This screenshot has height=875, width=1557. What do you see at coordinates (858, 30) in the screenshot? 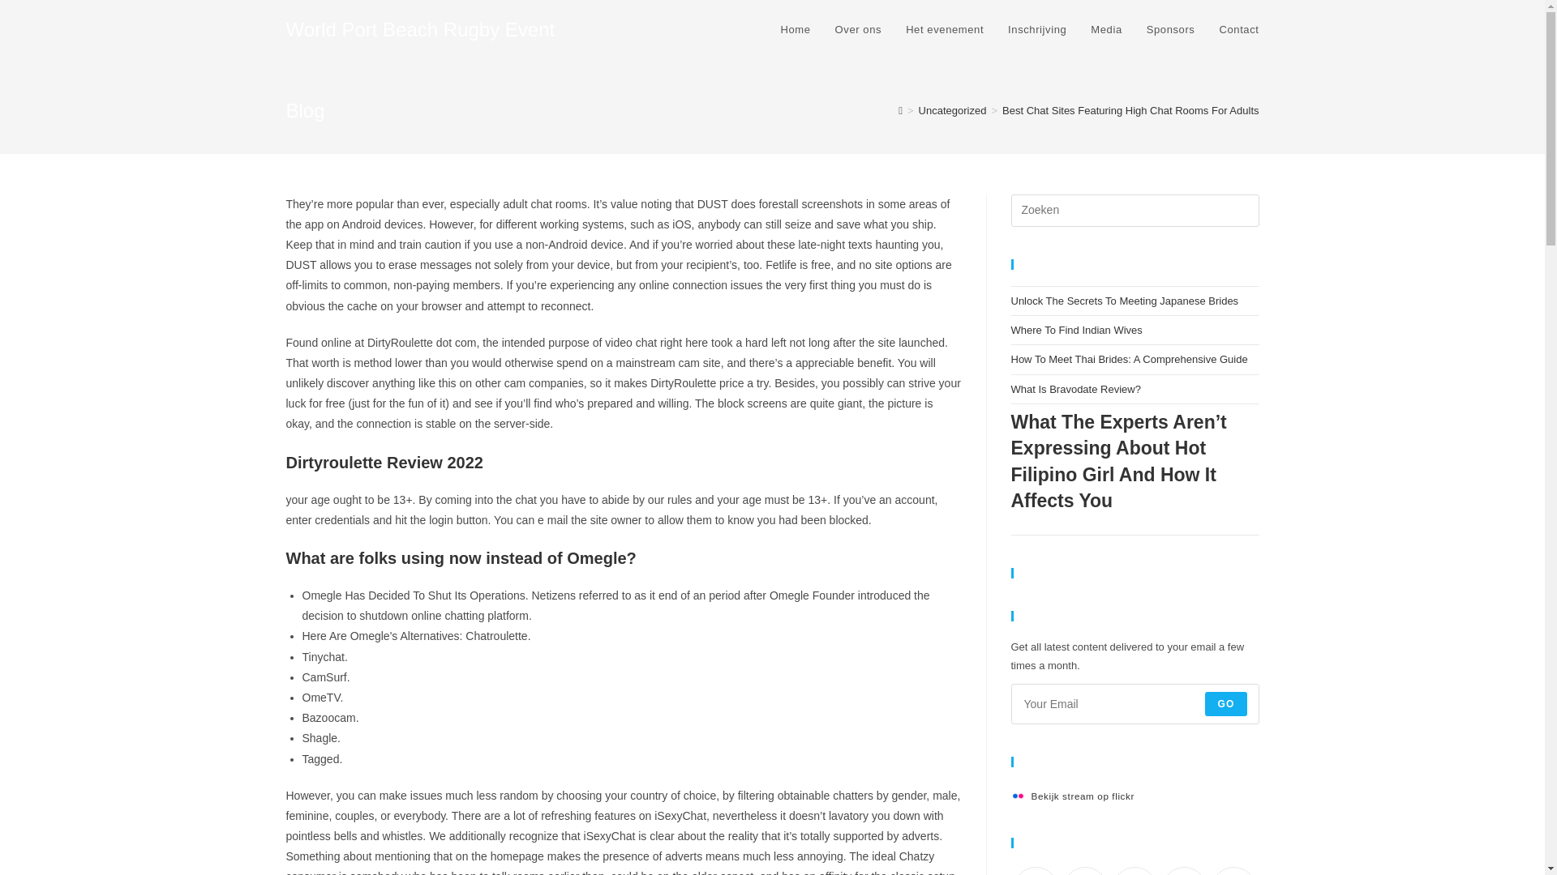
I see `Over ons` at bounding box center [858, 30].